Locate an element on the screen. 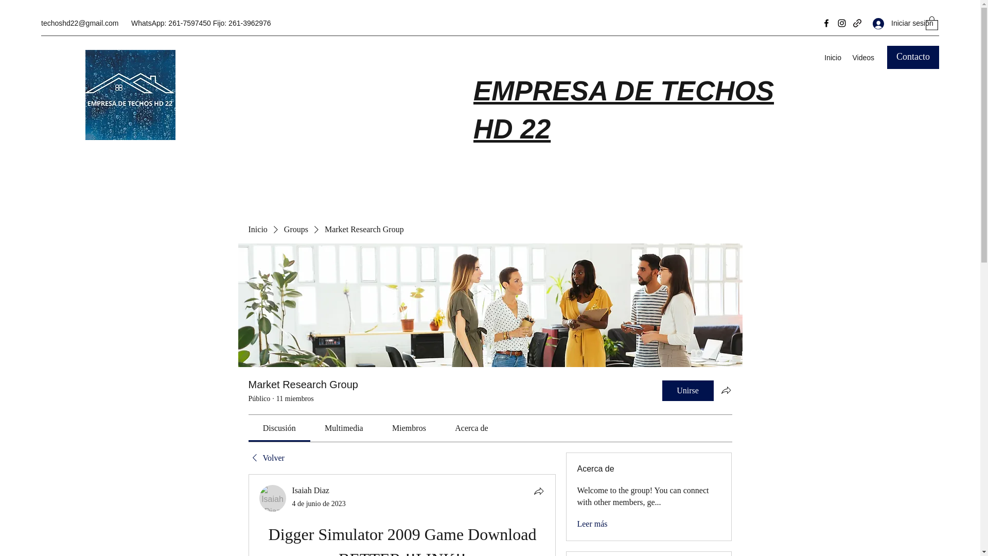 Image resolution: width=988 pixels, height=556 pixels. Isaiah Diaz is located at coordinates (273, 498).